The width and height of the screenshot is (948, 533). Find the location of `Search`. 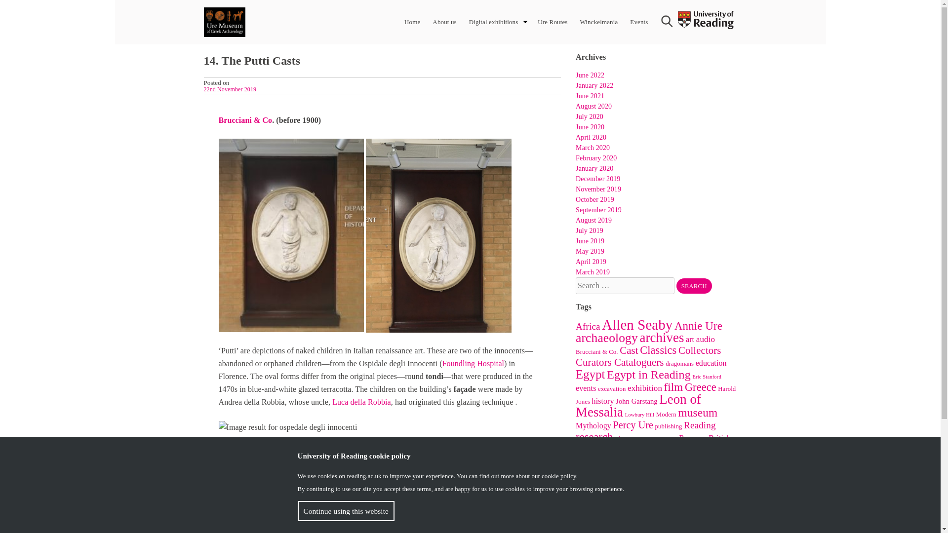

Search is located at coordinates (694, 286).